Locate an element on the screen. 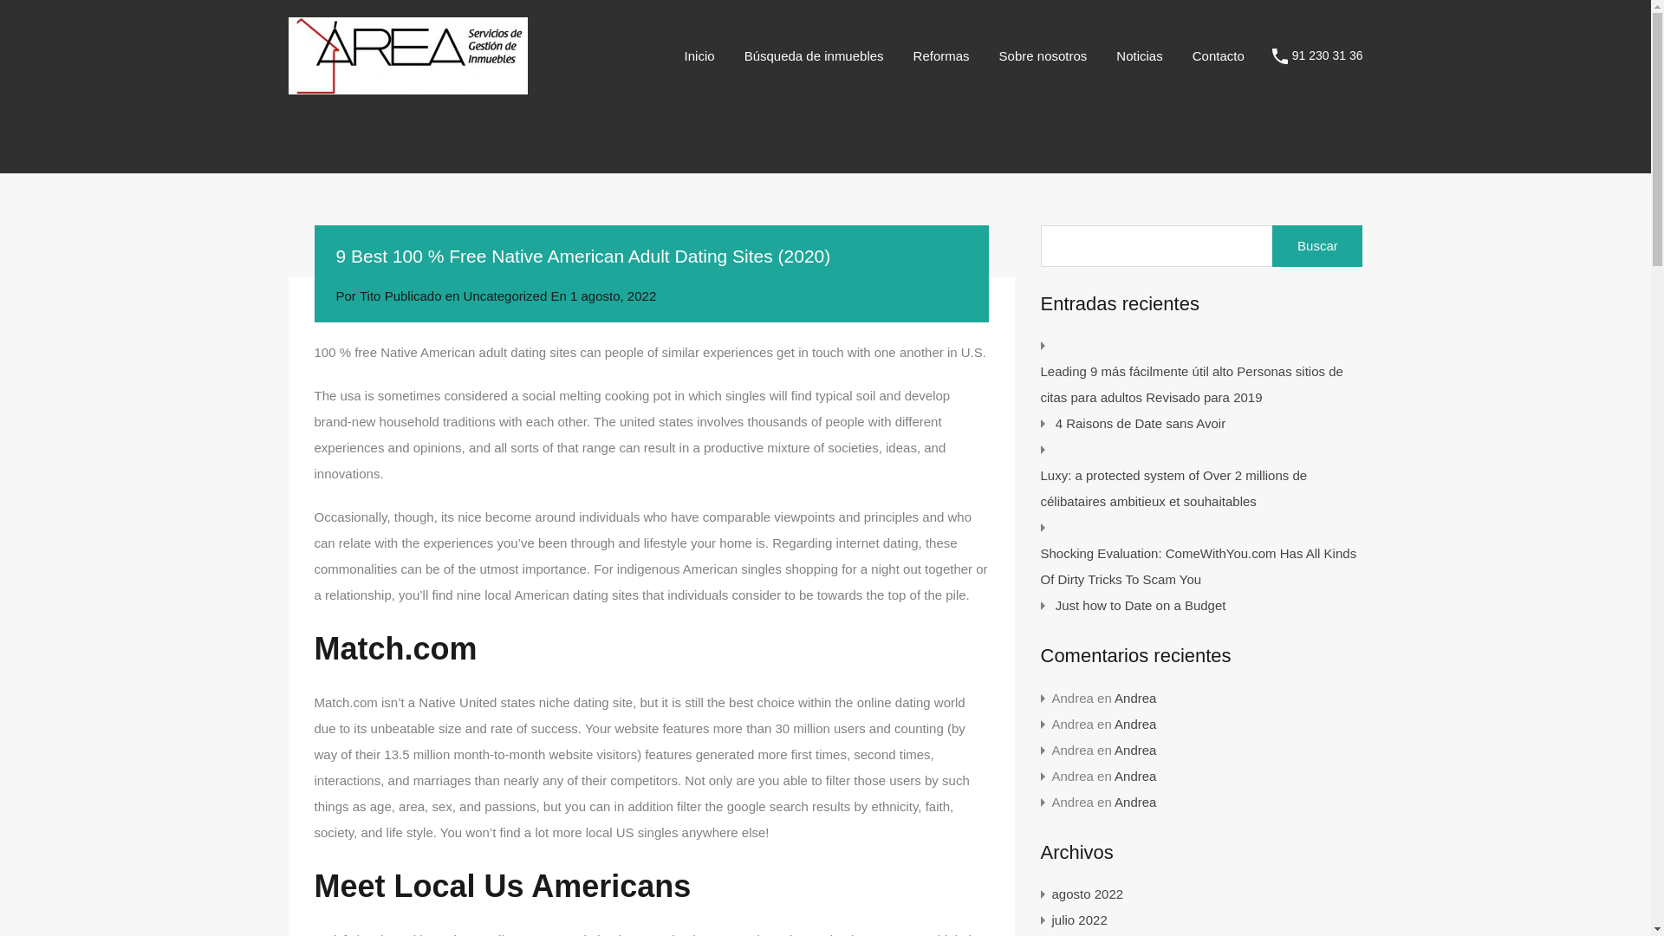 Image resolution: width=1664 pixels, height=936 pixels. Reformas is located at coordinates (941, 55).